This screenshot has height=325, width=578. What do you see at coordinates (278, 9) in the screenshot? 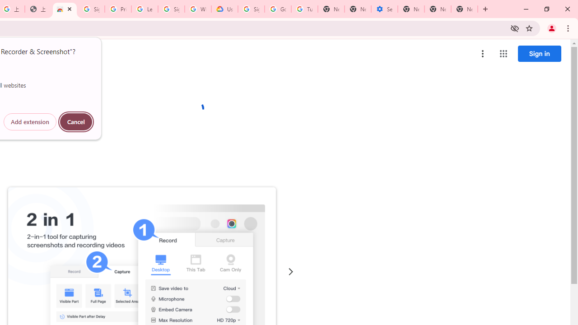
I see `Google Account Help` at bounding box center [278, 9].